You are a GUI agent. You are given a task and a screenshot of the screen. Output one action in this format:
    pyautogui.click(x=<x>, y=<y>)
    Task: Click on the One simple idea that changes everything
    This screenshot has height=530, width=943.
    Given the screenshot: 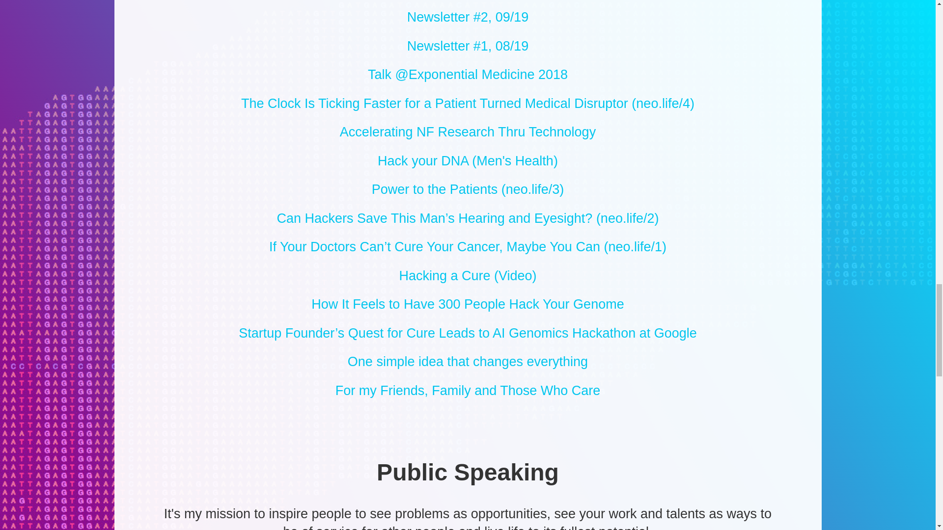 What is the action you would take?
    pyautogui.click(x=468, y=362)
    